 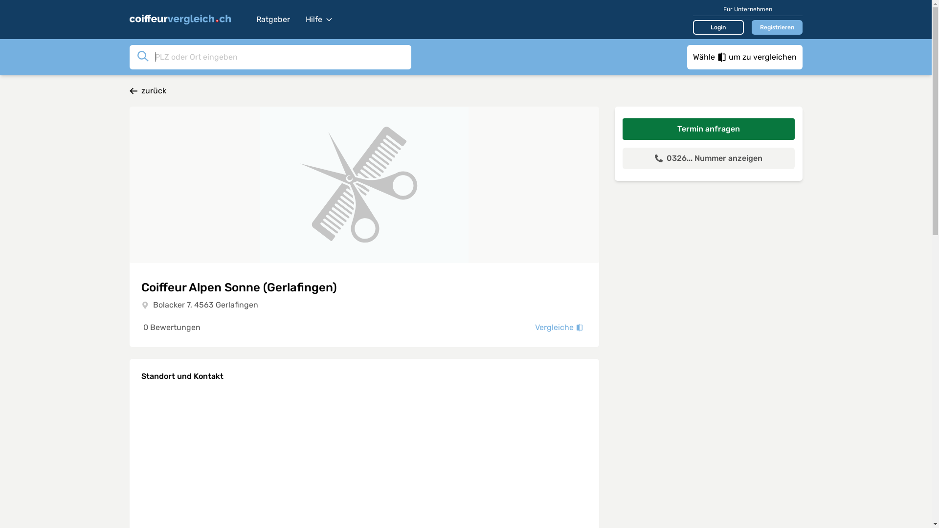 What do you see at coordinates (273, 20) in the screenshot?
I see `Ratgeber` at bounding box center [273, 20].